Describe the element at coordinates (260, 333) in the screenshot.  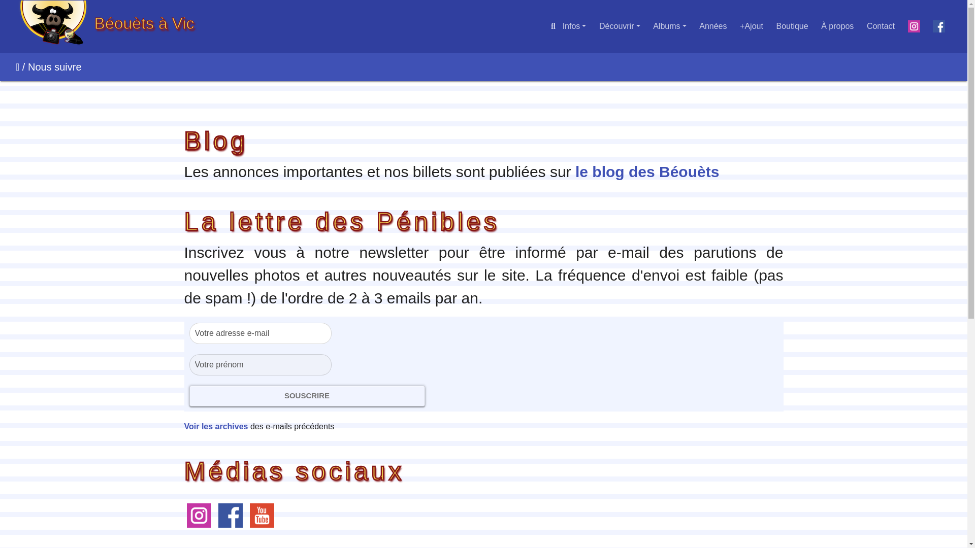
I see `Votre adresse e-mail` at that location.